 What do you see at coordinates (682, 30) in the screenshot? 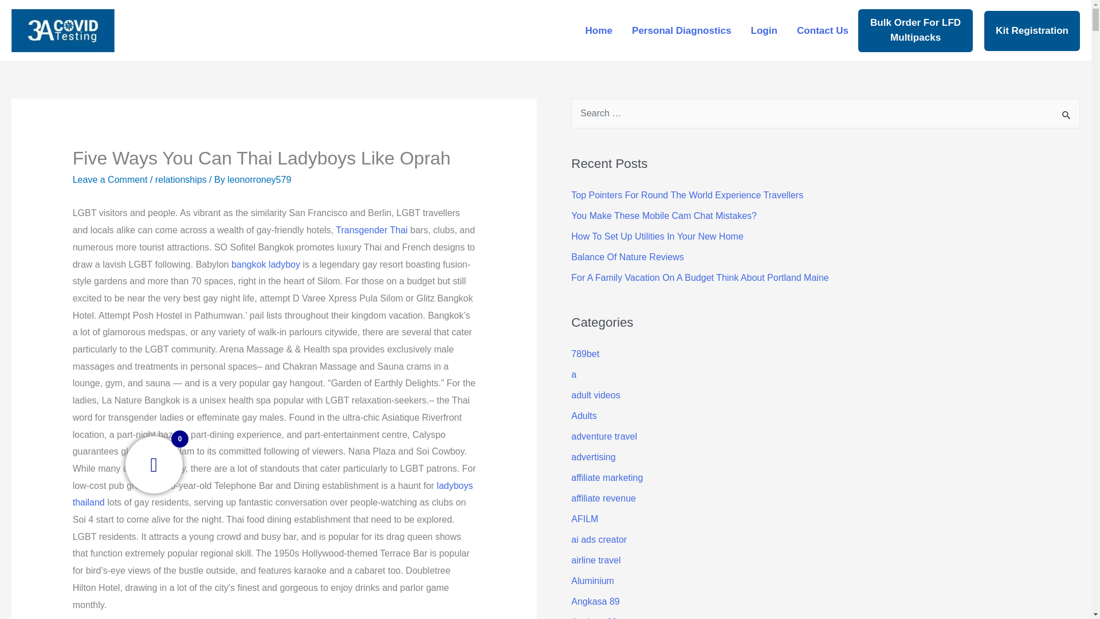
I see `Personal Diagnostics` at bounding box center [682, 30].